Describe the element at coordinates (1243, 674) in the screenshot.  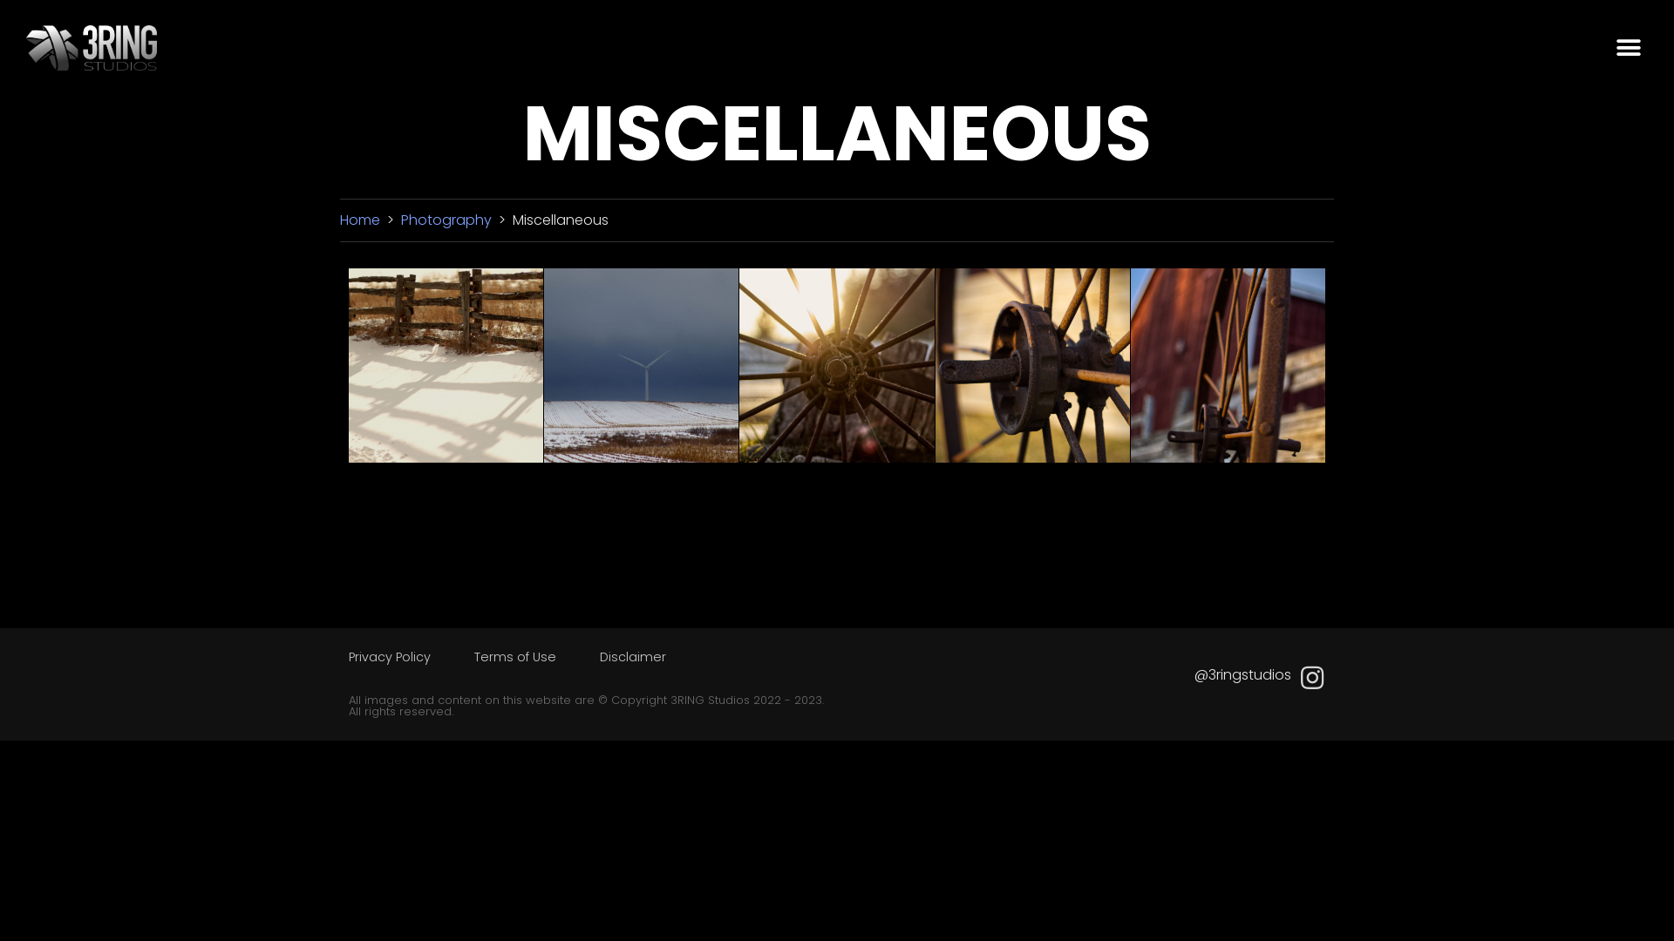
I see `@3ringstudios` at that location.